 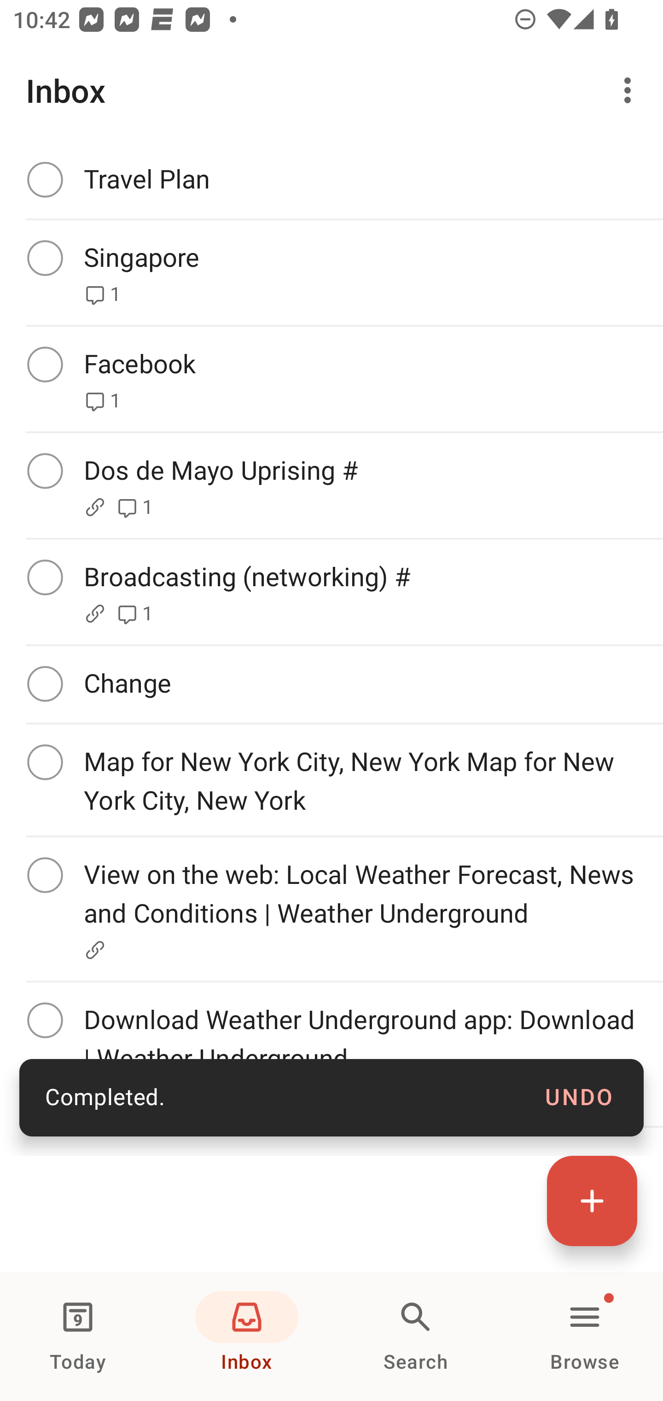 I want to click on Complete Travel Plan, so click(x=331, y=180).